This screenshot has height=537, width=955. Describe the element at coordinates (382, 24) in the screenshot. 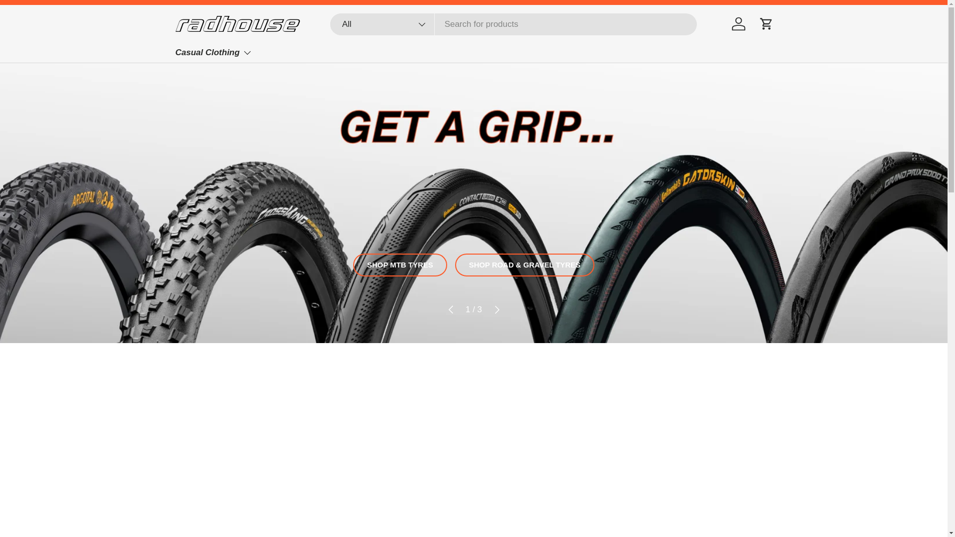

I see `All` at that location.